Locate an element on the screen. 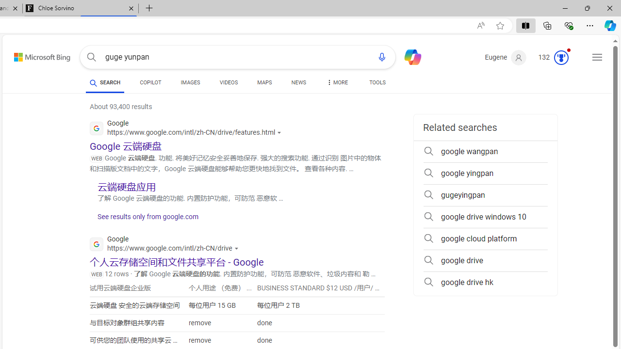 This screenshot has width=621, height=349. Restore is located at coordinates (587, 8).